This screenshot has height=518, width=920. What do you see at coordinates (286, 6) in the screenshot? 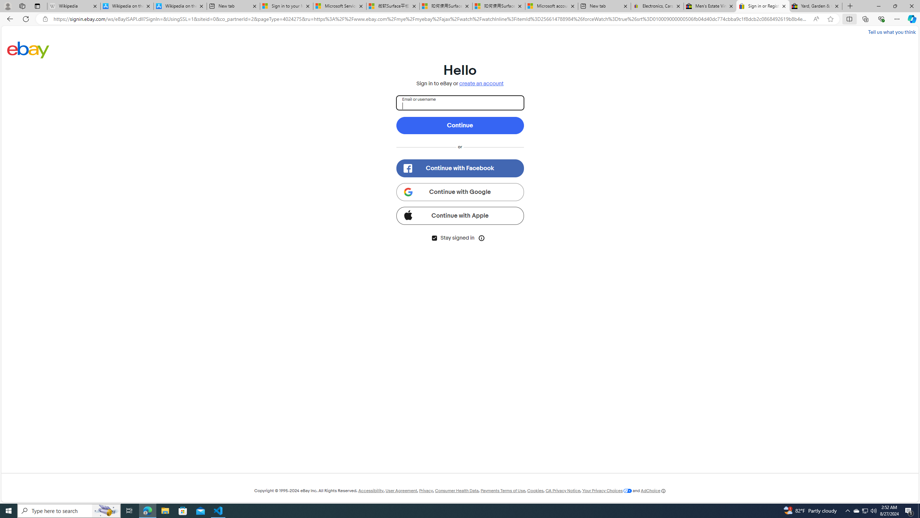
I see `Sign in to your Microsoft account` at bounding box center [286, 6].